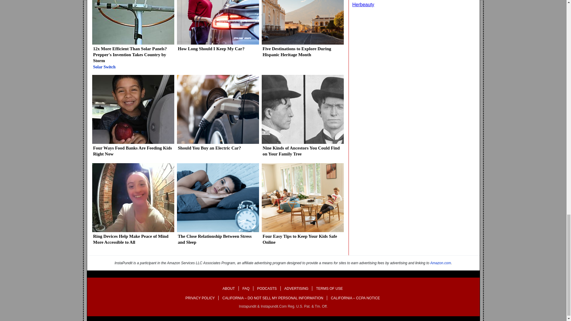 This screenshot has width=571, height=321. Describe the element at coordinates (302, 206) in the screenshot. I see `Four Easy Tips to Keep Your Kids Safe Online` at that location.